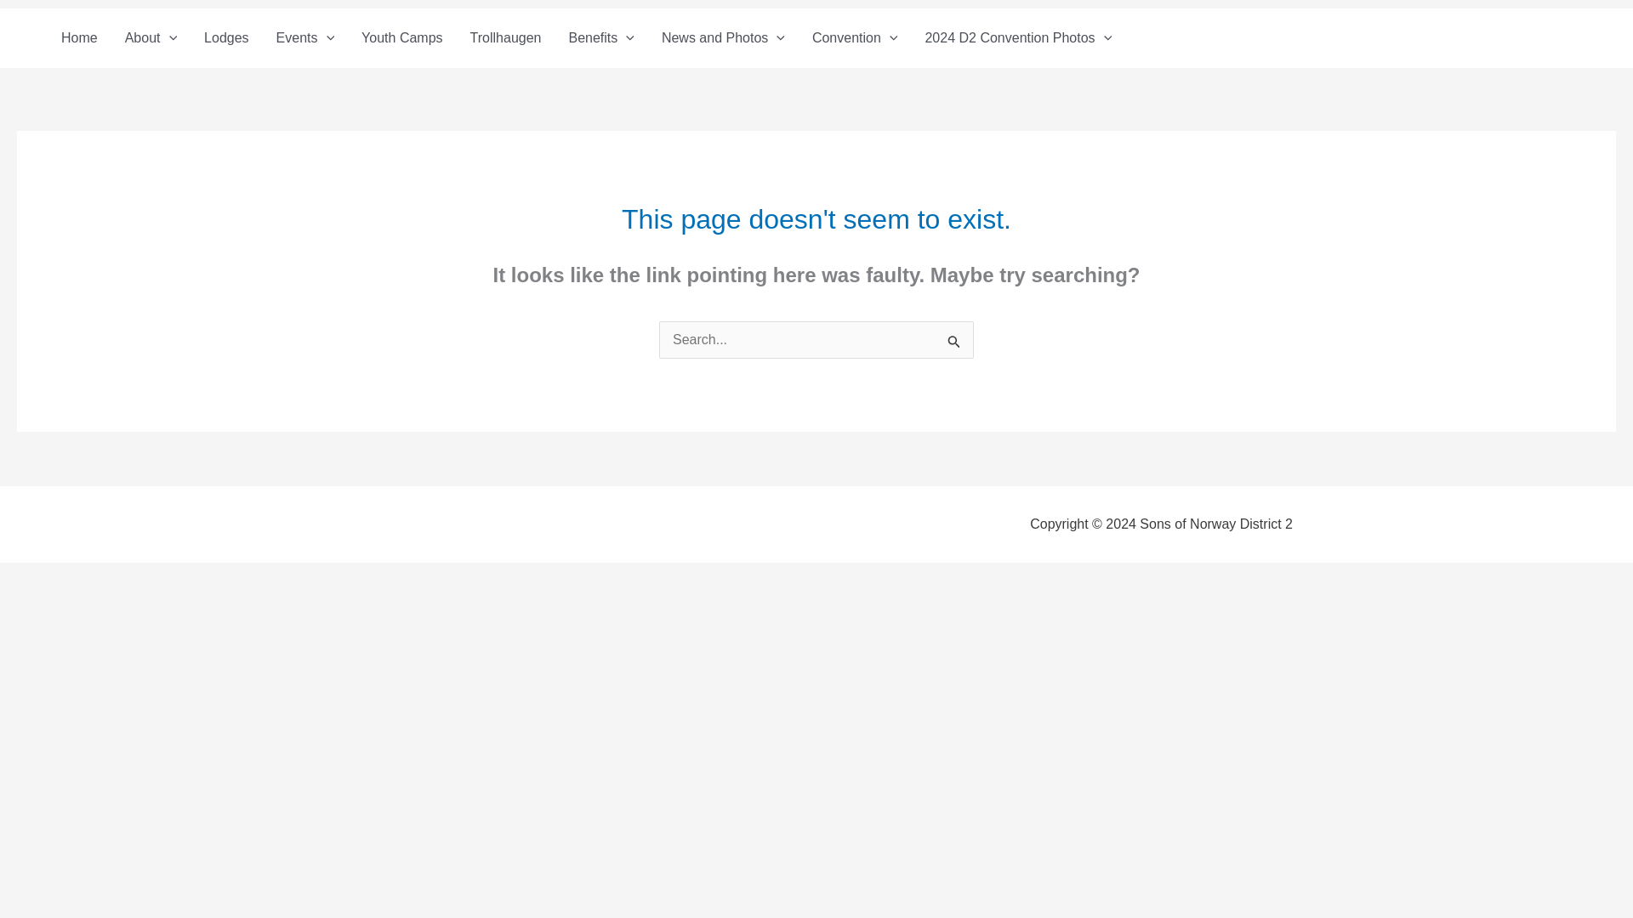 The width and height of the screenshot is (1633, 918). Describe the element at coordinates (505, 37) in the screenshot. I see `Trollhaugen` at that location.